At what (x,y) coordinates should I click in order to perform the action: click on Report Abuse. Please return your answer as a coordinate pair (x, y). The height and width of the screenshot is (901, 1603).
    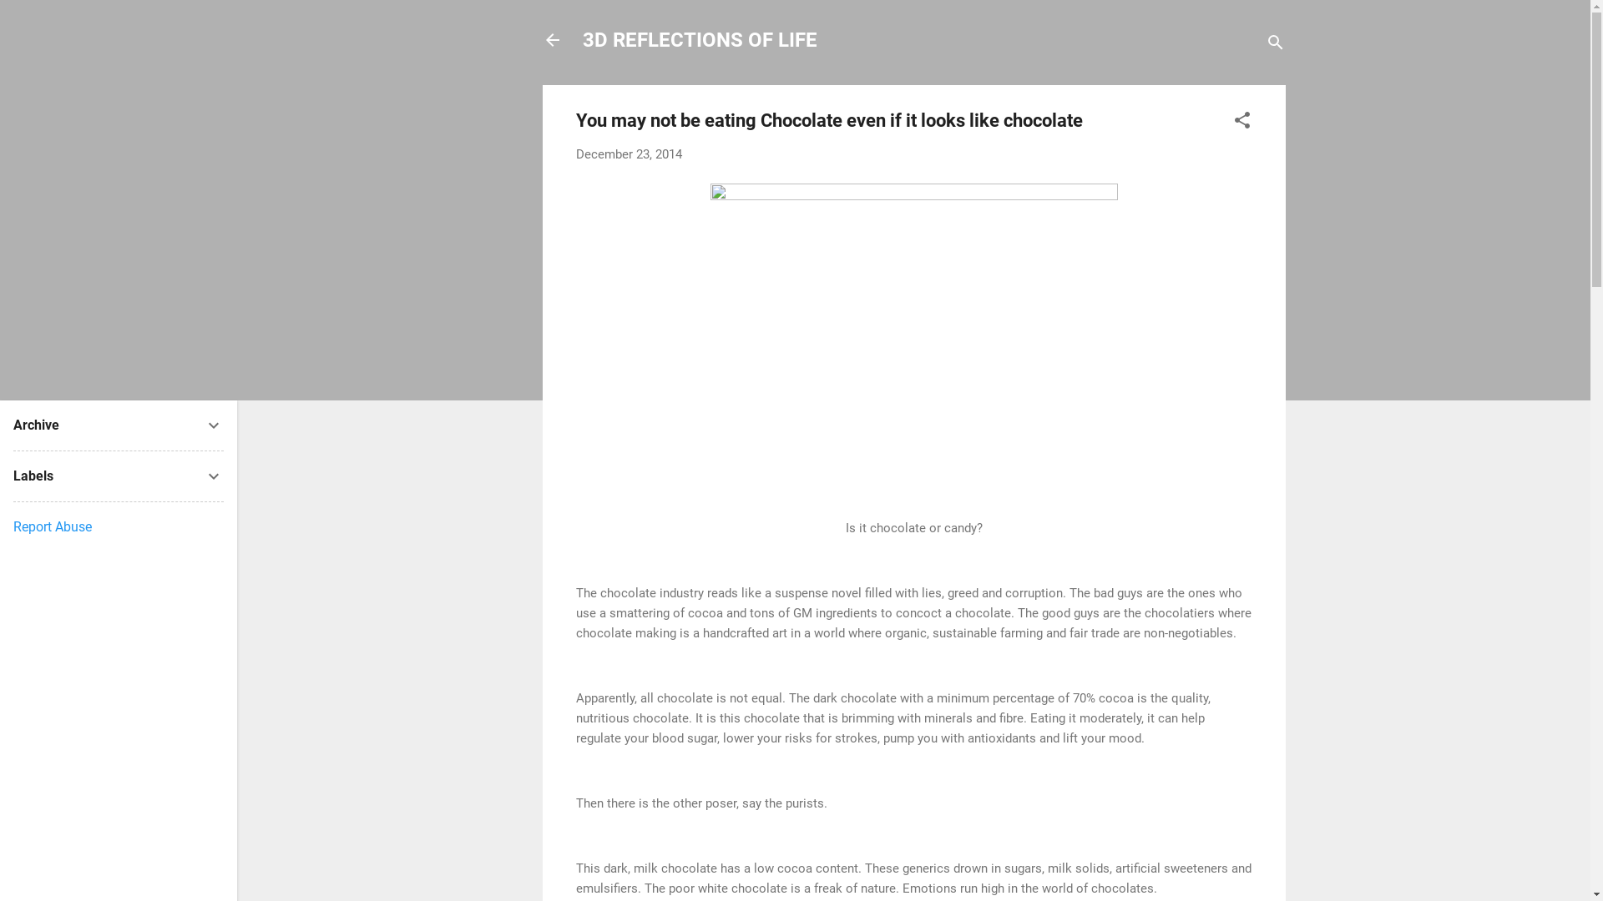
    Looking at the image, I should click on (53, 527).